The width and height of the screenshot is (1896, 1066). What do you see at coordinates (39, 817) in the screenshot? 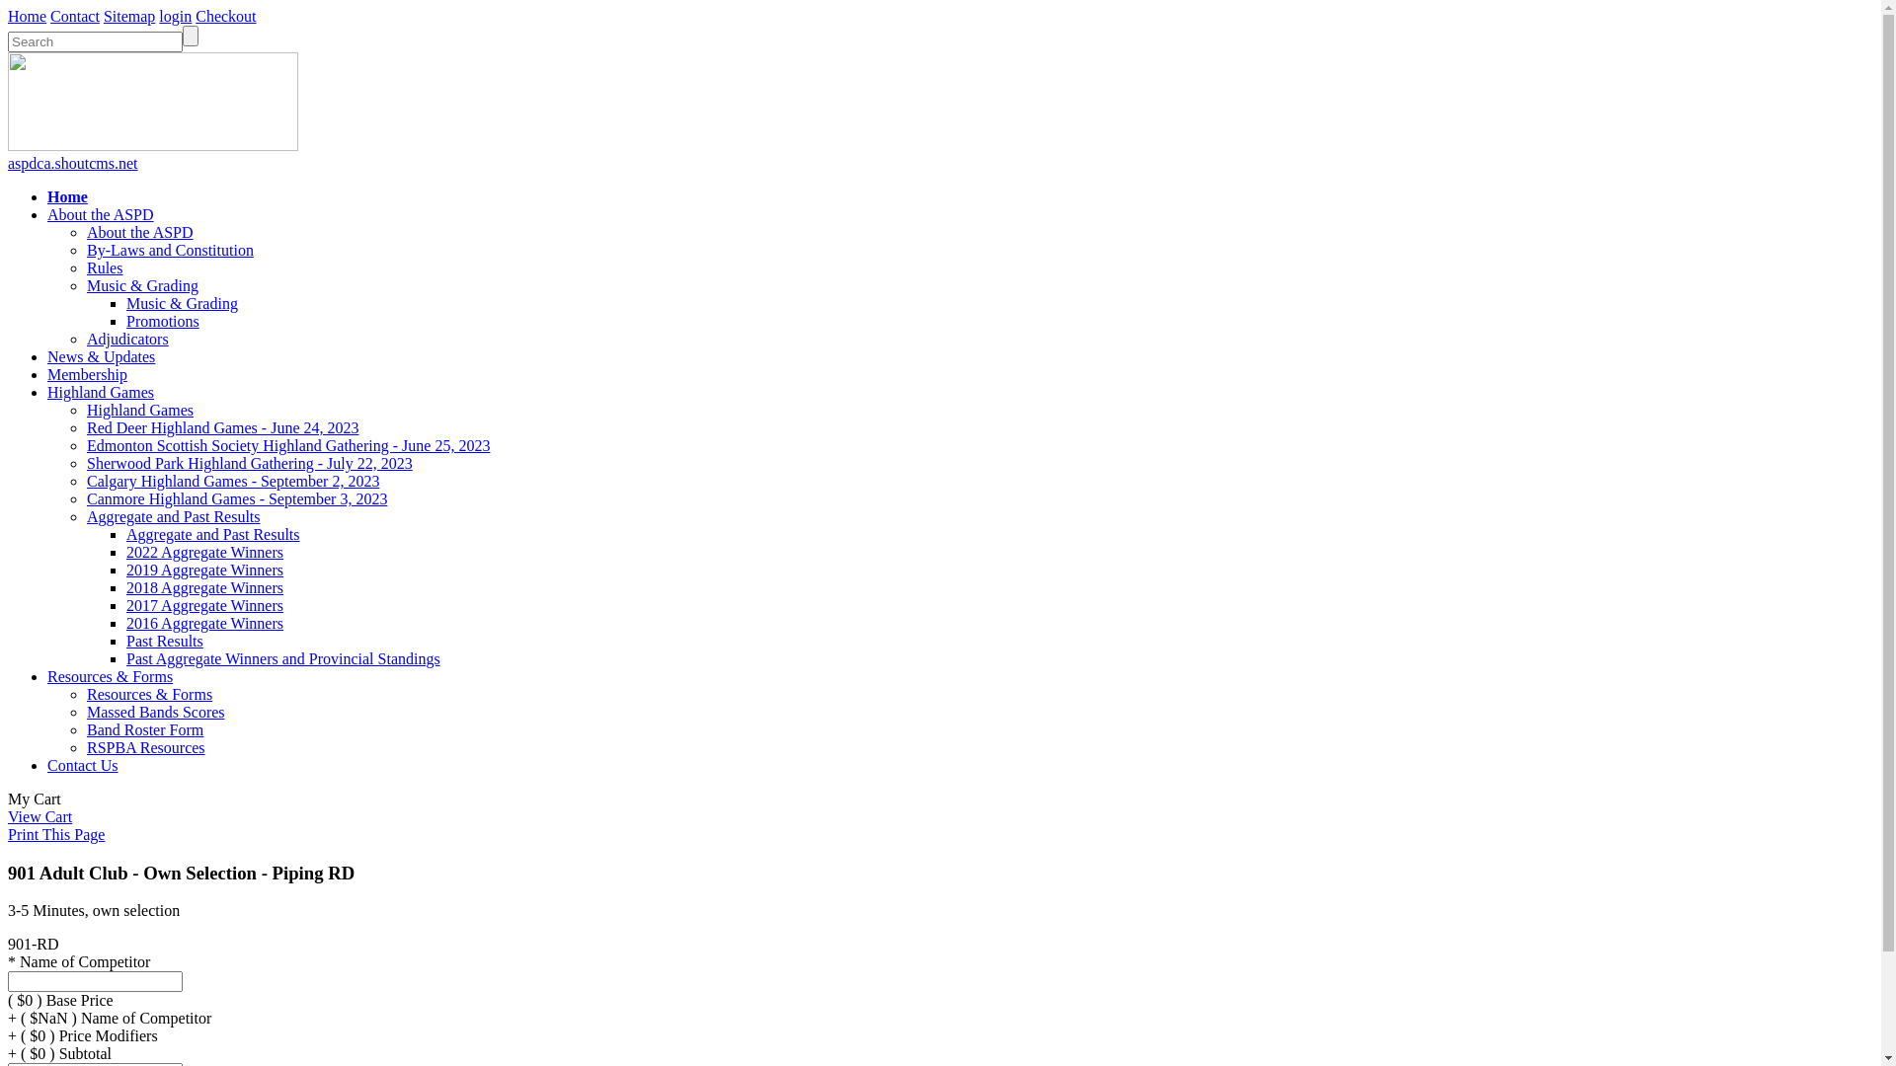
I see `View Cart` at bounding box center [39, 817].